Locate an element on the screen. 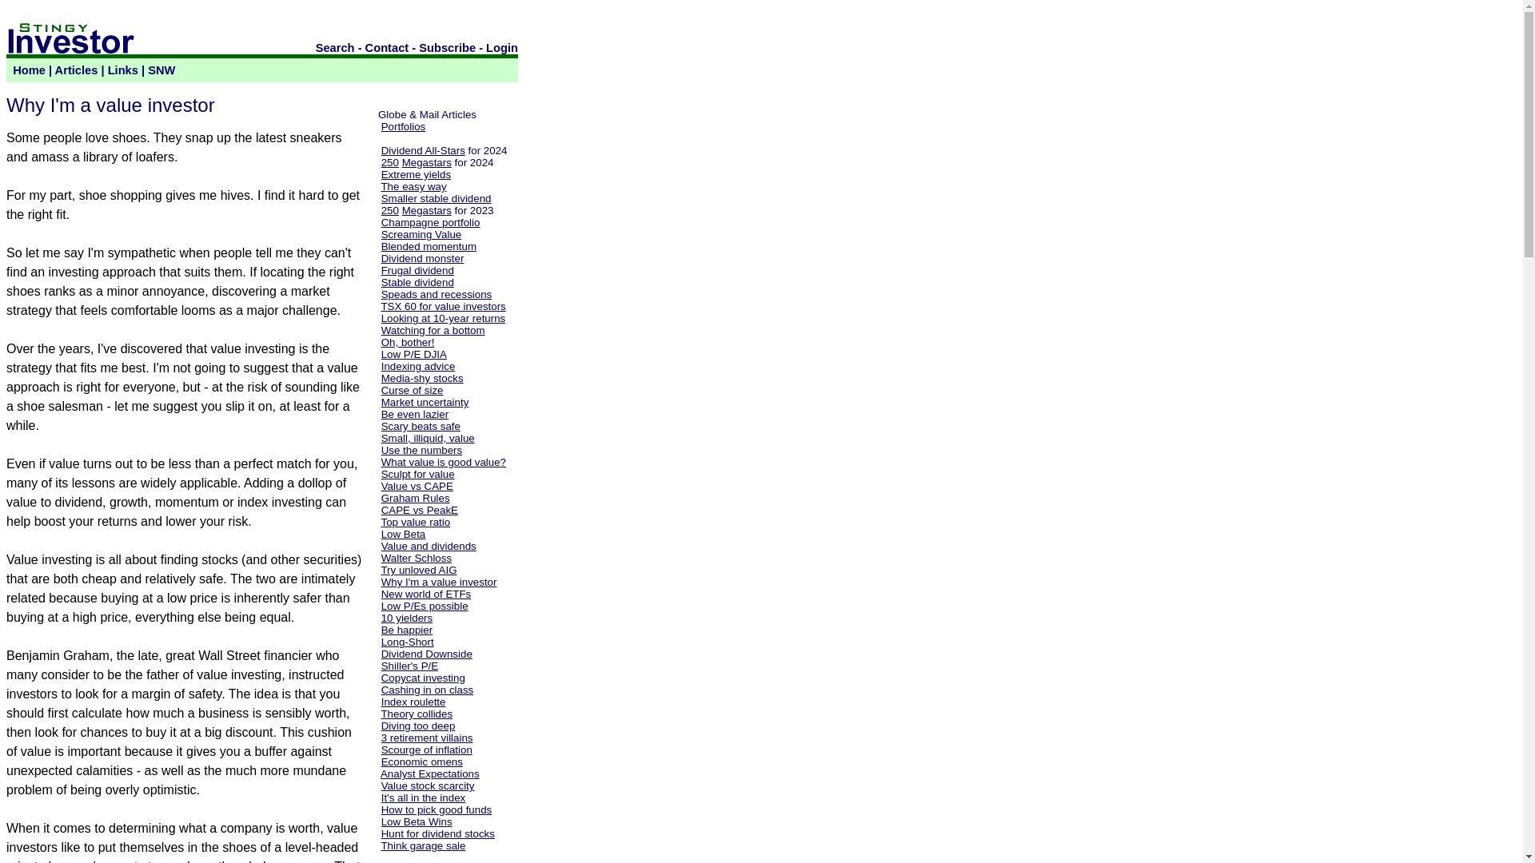 The width and height of the screenshot is (1535, 863). The easy way is located at coordinates (413, 185).